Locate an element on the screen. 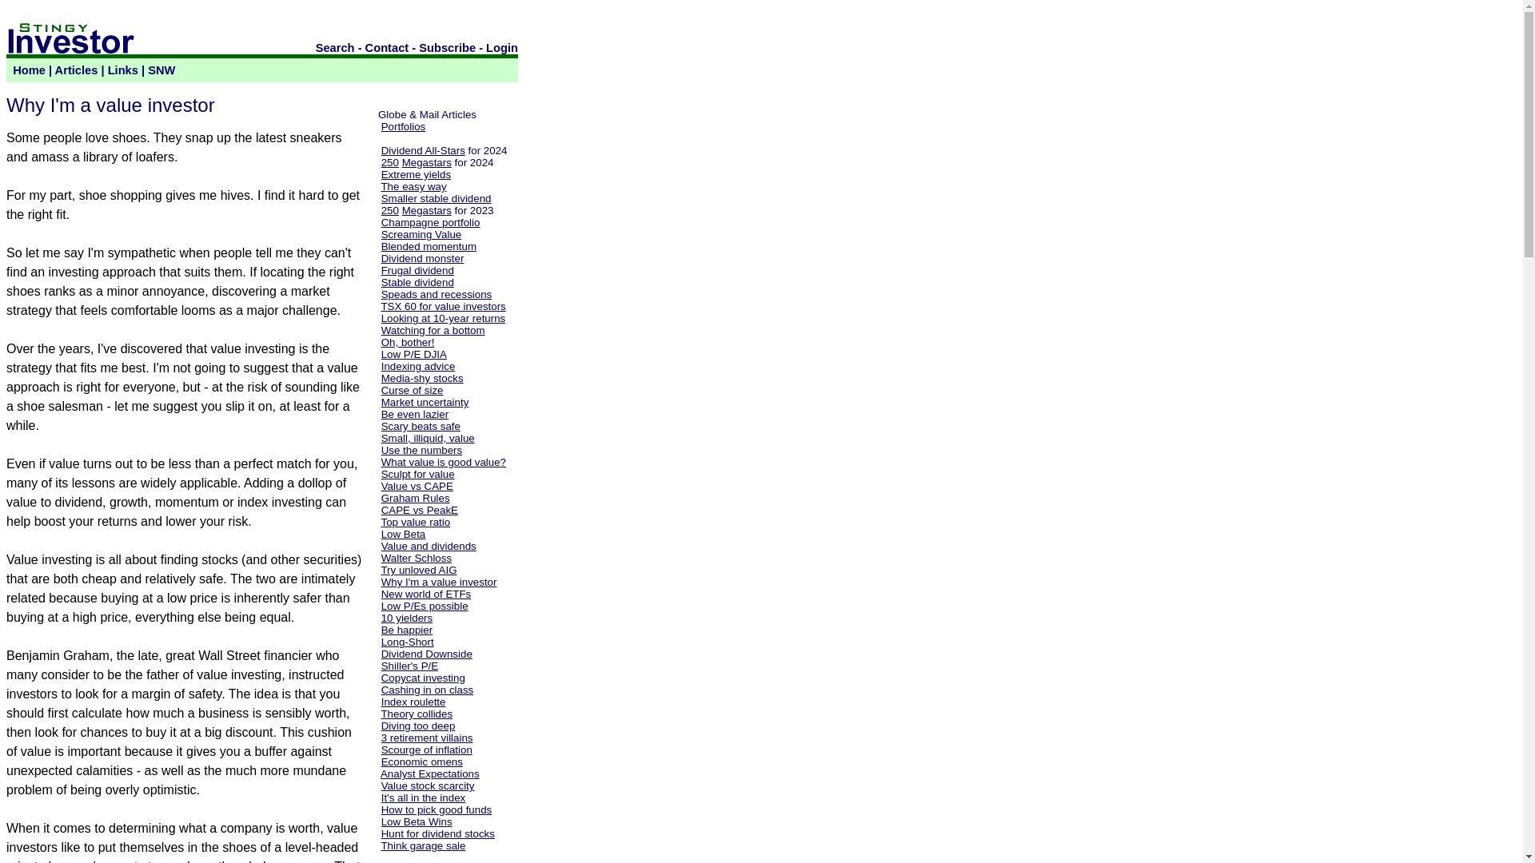 The width and height of the screenshot is (1535, 863). The easy way is located at coordinates (413, 185).